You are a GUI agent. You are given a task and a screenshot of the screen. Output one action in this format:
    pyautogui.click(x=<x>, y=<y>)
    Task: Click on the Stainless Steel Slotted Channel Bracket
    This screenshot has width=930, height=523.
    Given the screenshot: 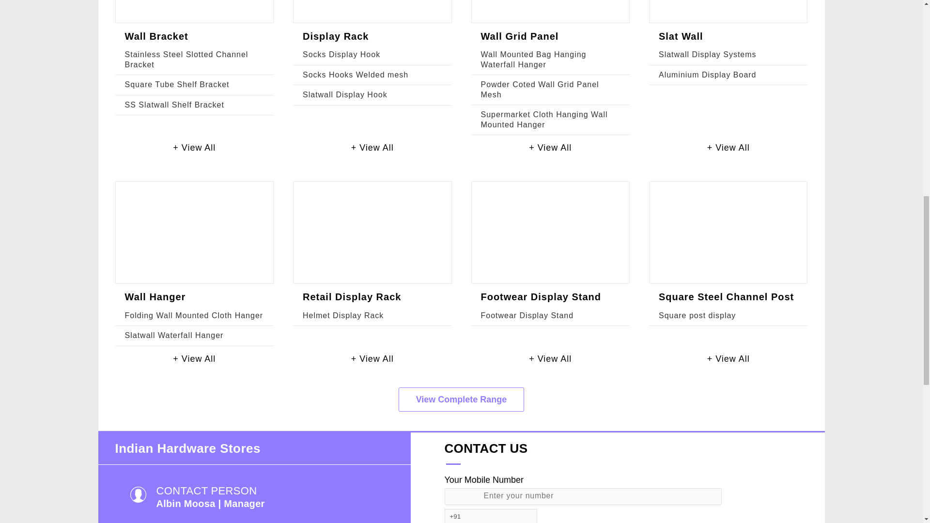 What is the action you would take?
    pyautogui.click(x=186, y=59)
    